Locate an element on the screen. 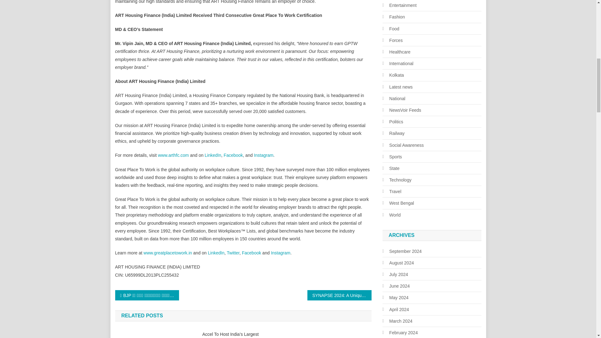  Instagram is located at coordinates (264, 155).